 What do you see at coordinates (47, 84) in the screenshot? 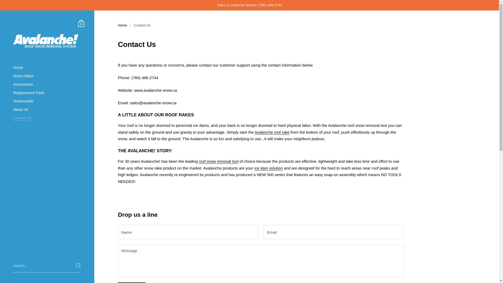
I see `Accessories` at bounding box center [47, 84].